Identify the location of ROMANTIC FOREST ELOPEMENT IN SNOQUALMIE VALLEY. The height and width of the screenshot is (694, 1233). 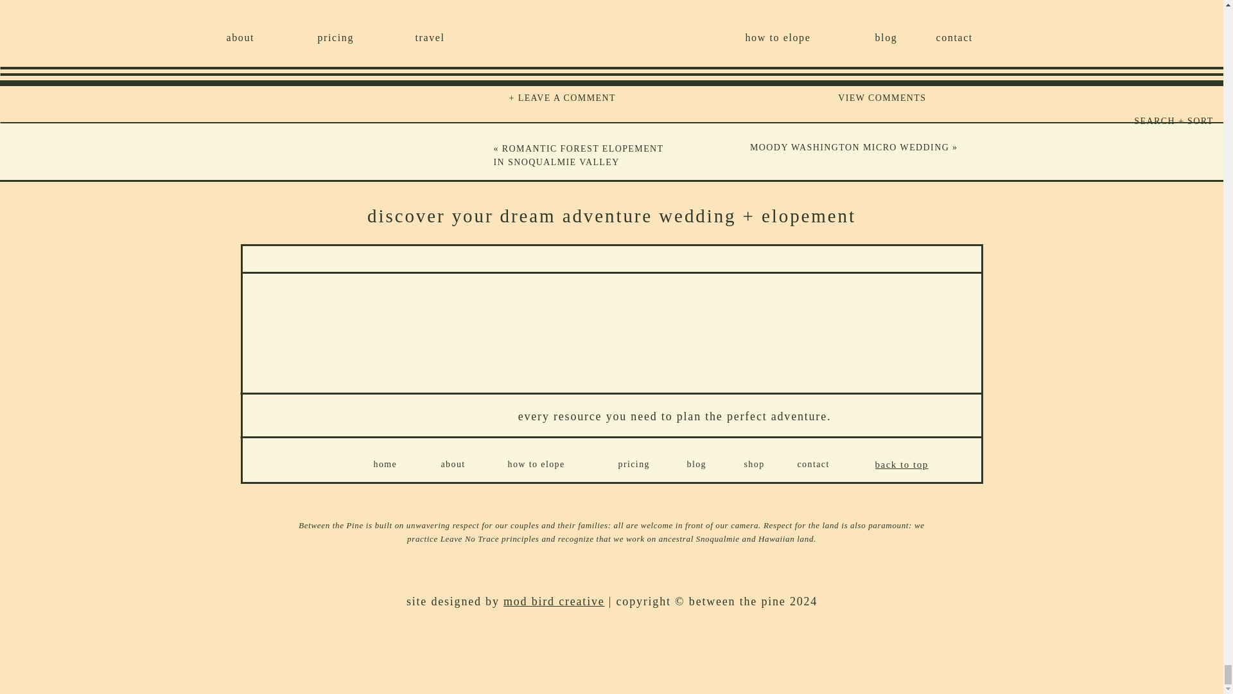
(578, 156).